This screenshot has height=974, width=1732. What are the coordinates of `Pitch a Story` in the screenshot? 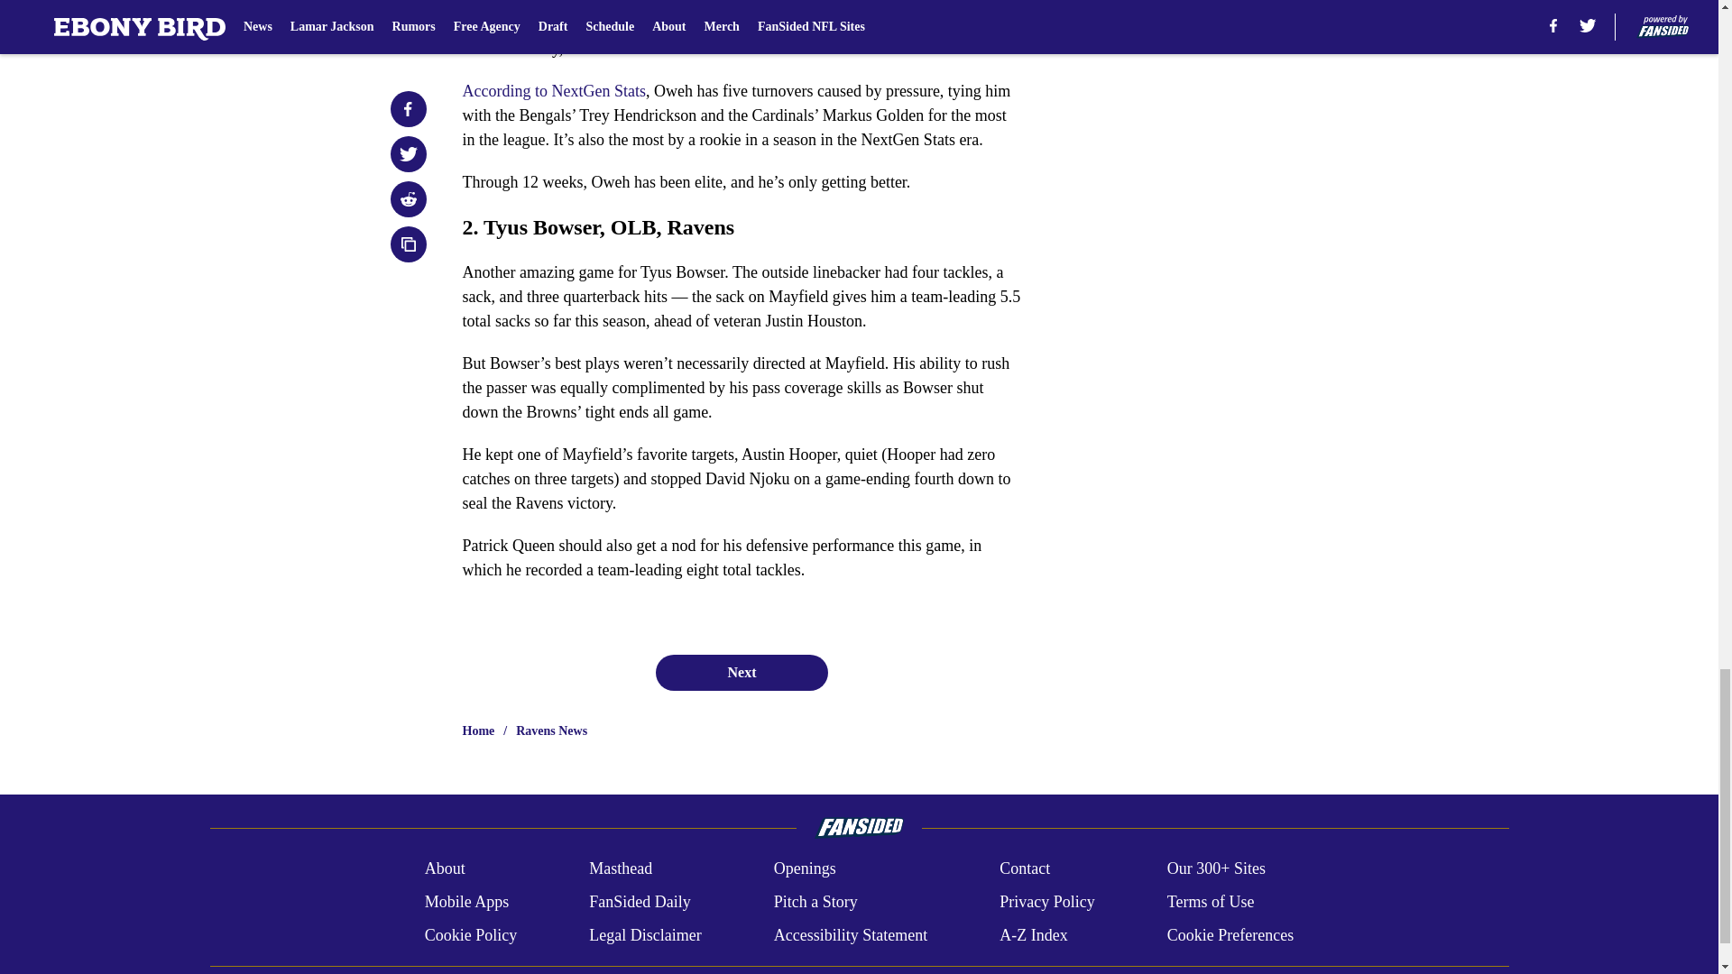 It's located at (815, 902).